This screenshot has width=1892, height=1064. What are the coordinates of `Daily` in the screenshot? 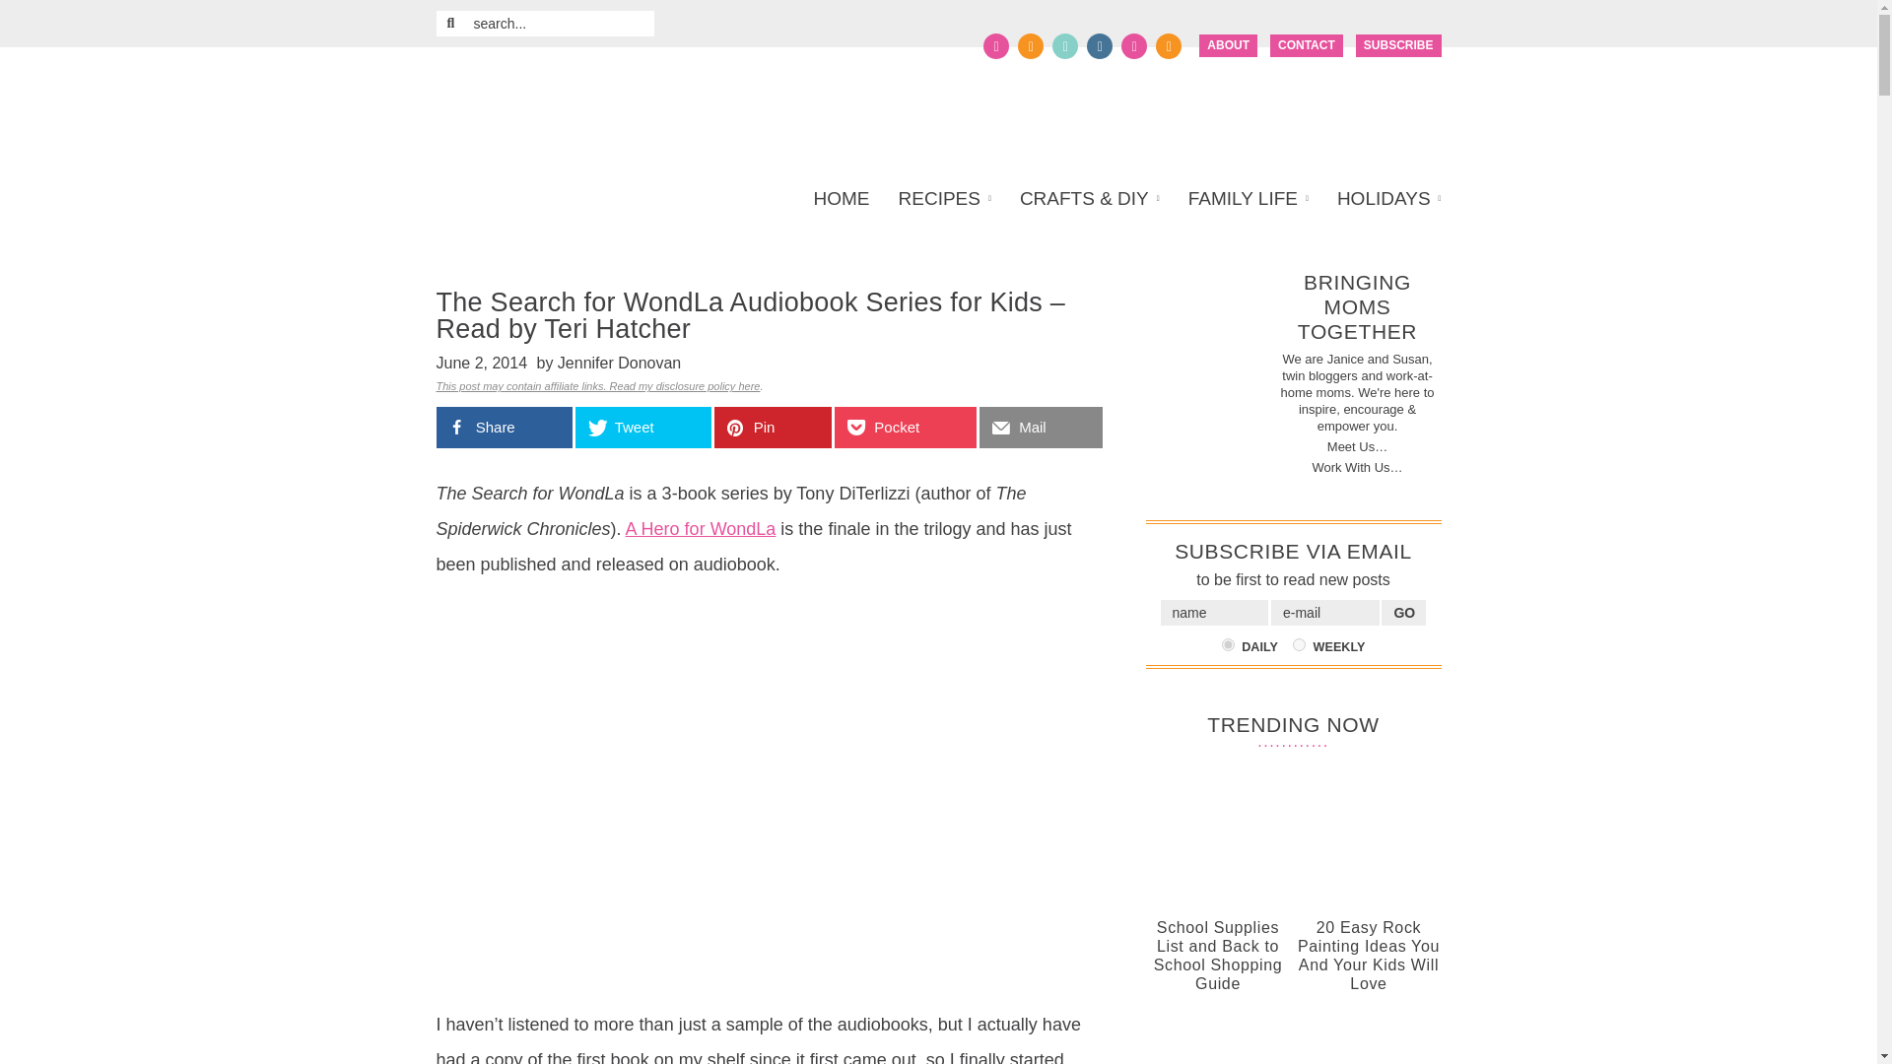 It's located at (1228, 644).